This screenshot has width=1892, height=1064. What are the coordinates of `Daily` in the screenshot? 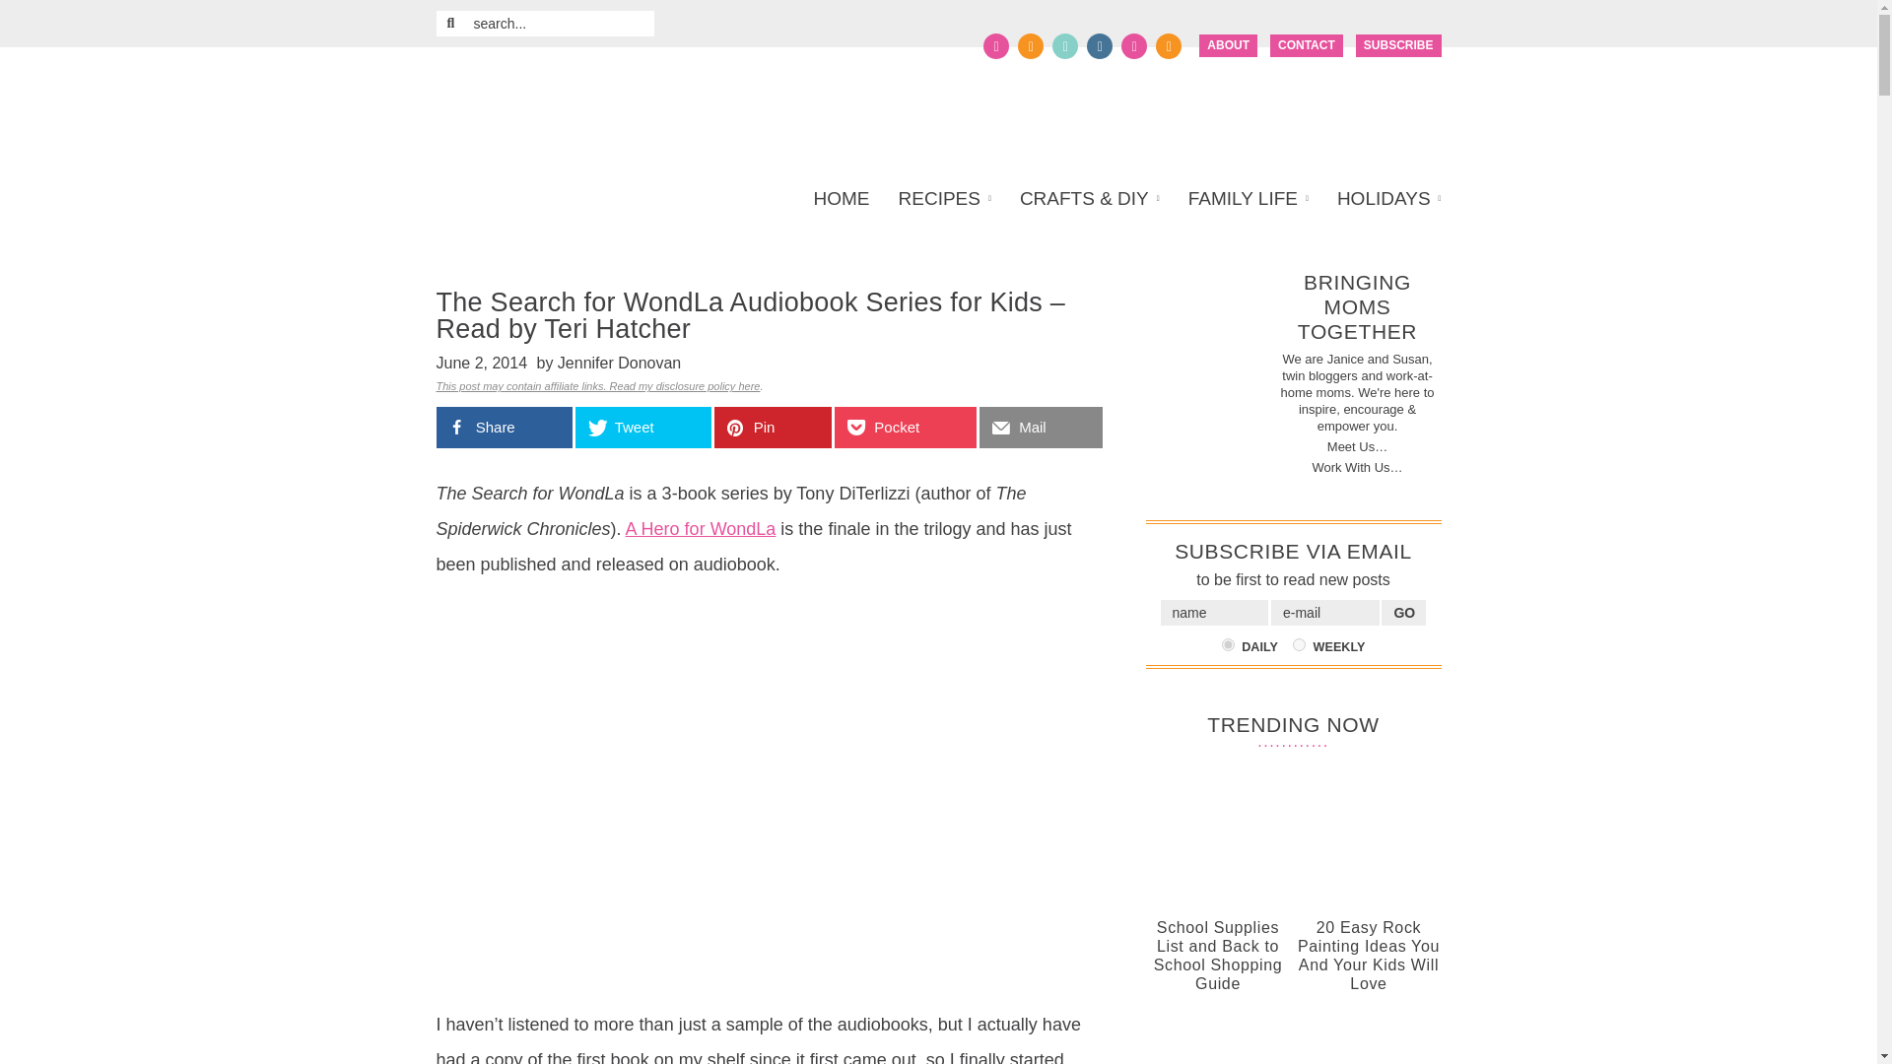 It's located at (1228, 644).